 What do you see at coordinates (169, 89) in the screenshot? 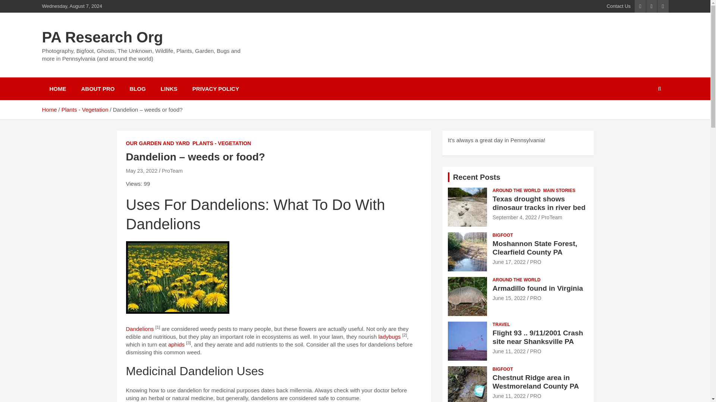
I see `LINKS` at bounding box center [169, 89].